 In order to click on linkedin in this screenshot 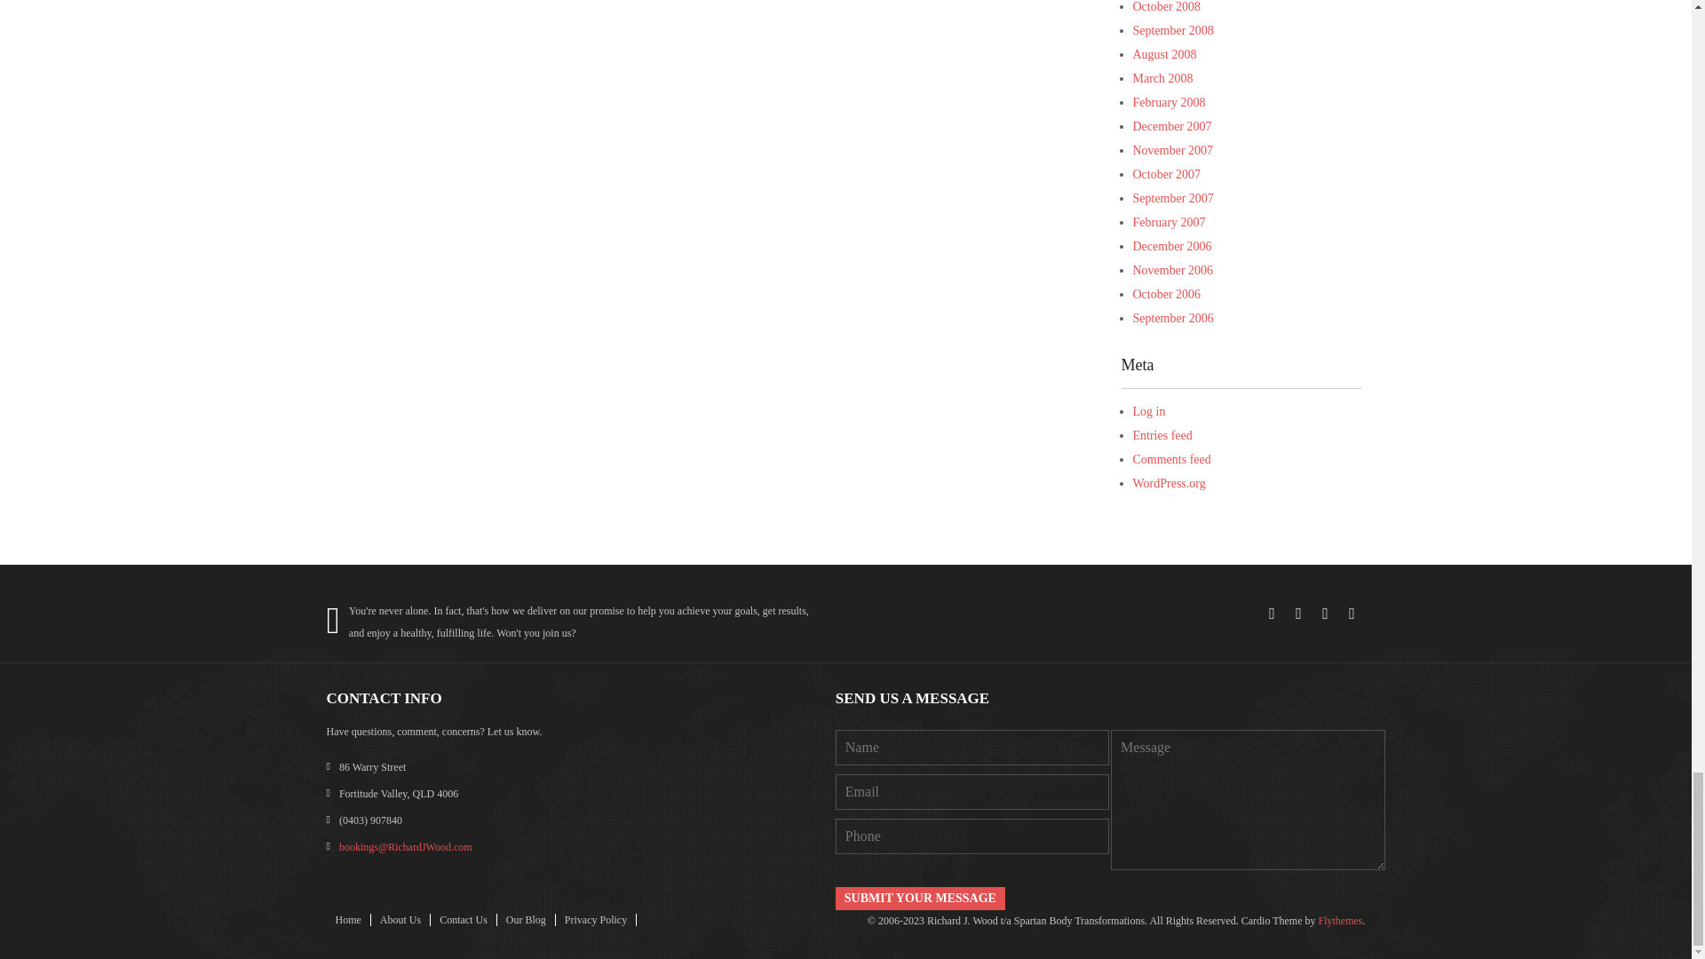, I will do `click(1325, 614)`.